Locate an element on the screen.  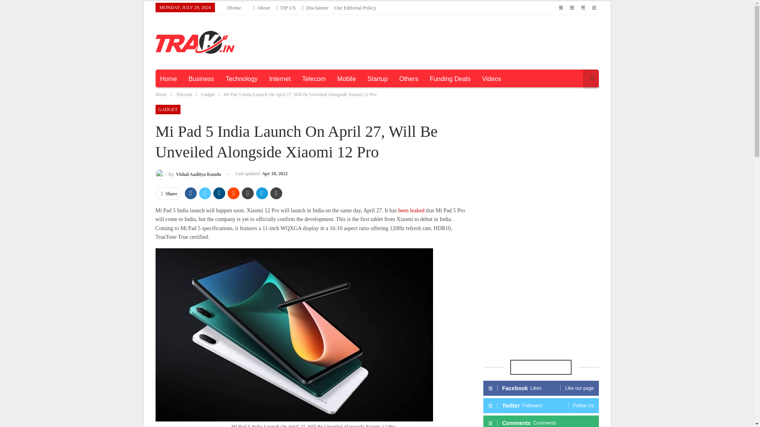
GADGET is located at coordinates (167, 109).